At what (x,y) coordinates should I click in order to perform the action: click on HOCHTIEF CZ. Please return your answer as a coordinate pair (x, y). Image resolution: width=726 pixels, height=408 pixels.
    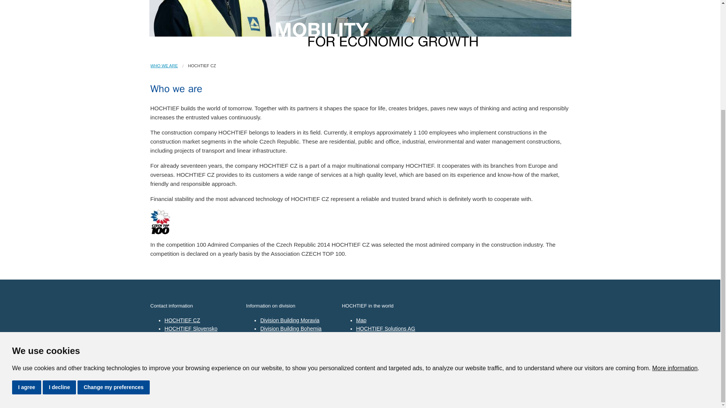
    Looking at the image, I should click on (182, 320).